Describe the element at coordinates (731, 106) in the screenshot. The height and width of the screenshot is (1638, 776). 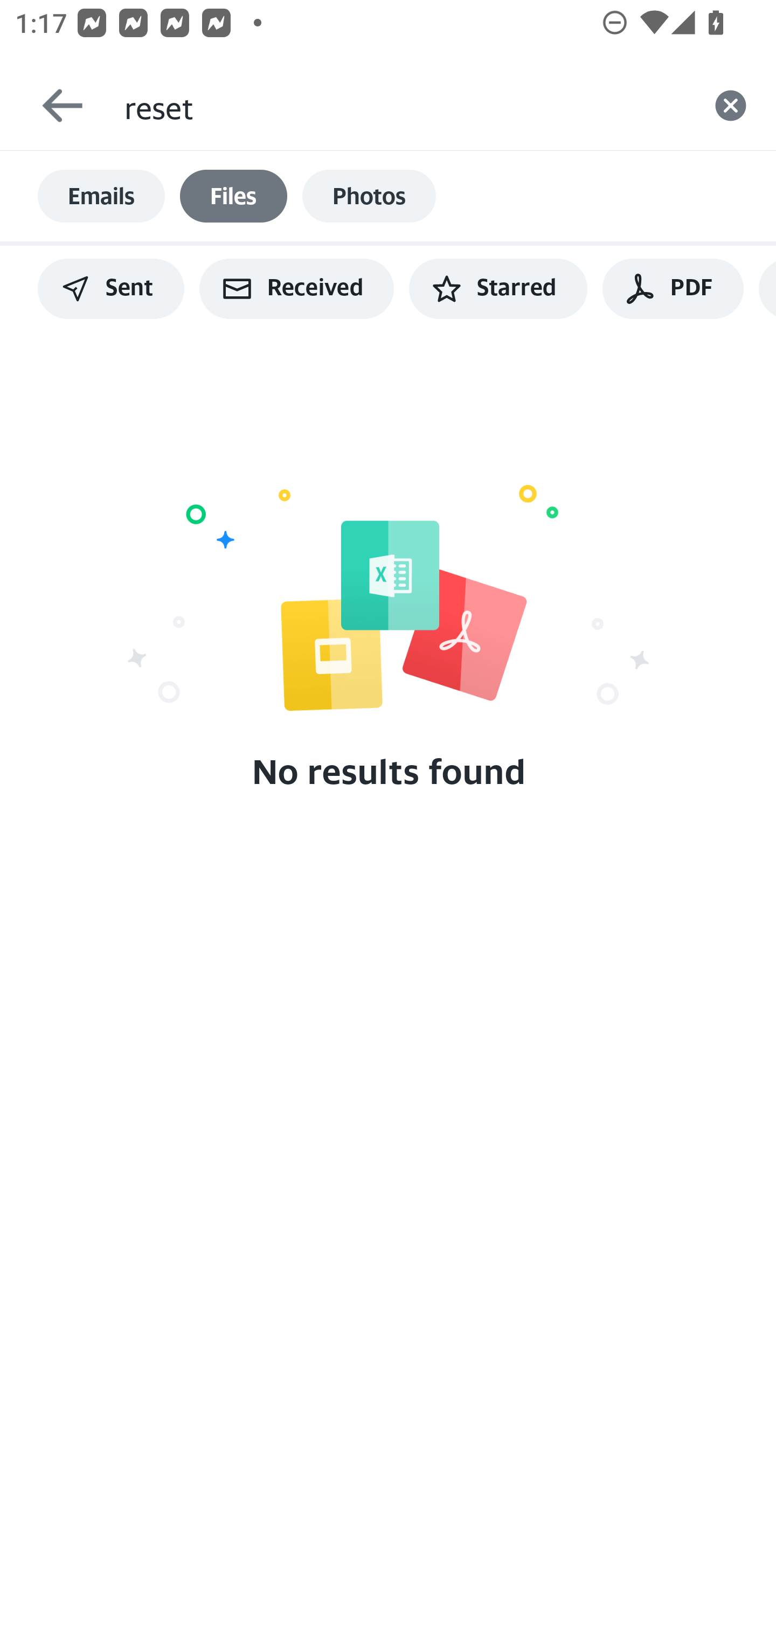
I see `Clear` at that location.